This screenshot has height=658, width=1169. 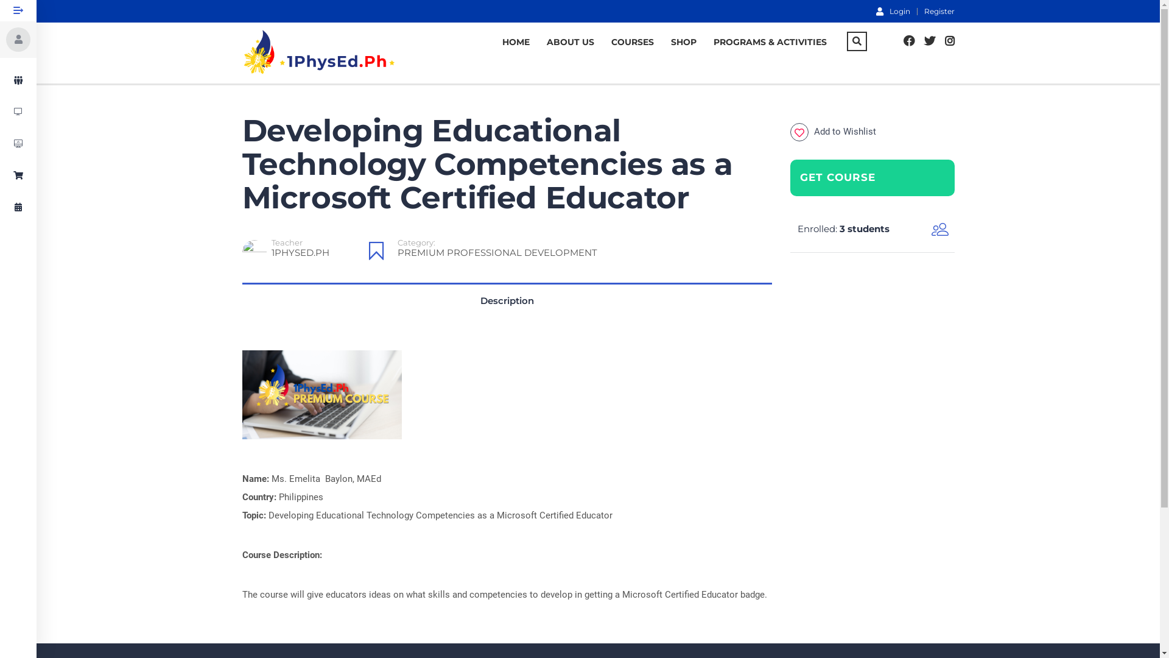 I want to click on Register, so click(x=939, y=12).